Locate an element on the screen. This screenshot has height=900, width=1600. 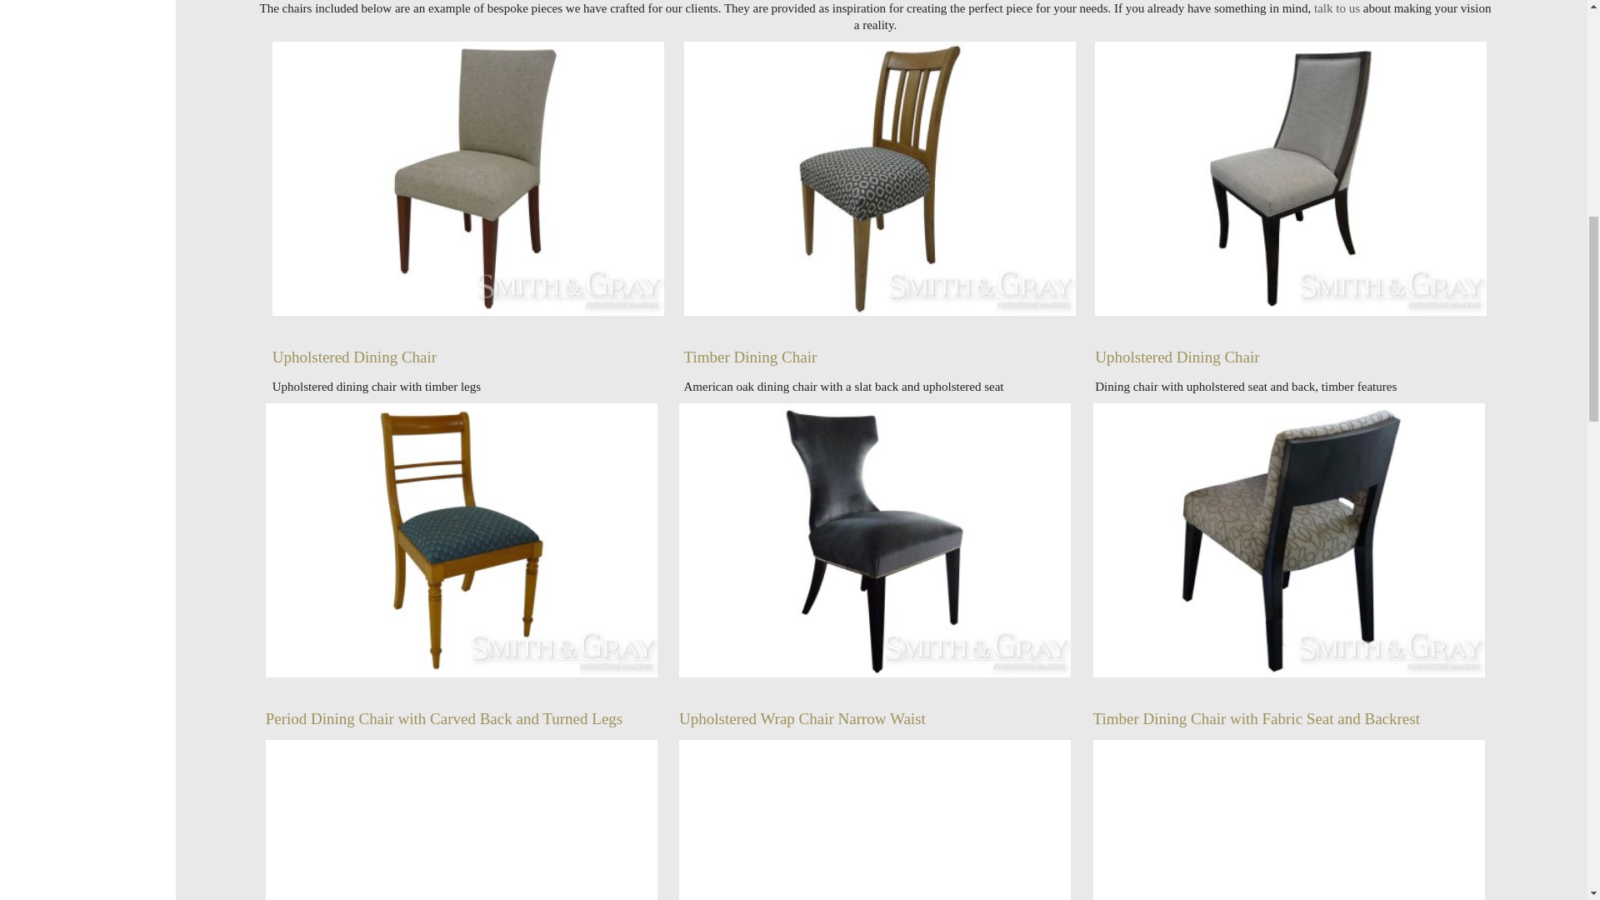
talk to us is located at coordinates (1337, 8).